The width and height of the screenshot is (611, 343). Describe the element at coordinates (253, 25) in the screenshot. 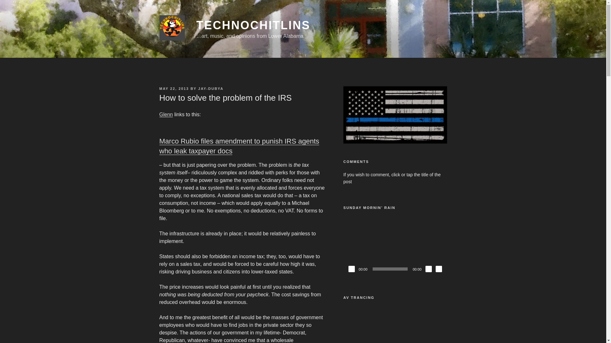

I see `TECHNOCHITLINS` at that location.